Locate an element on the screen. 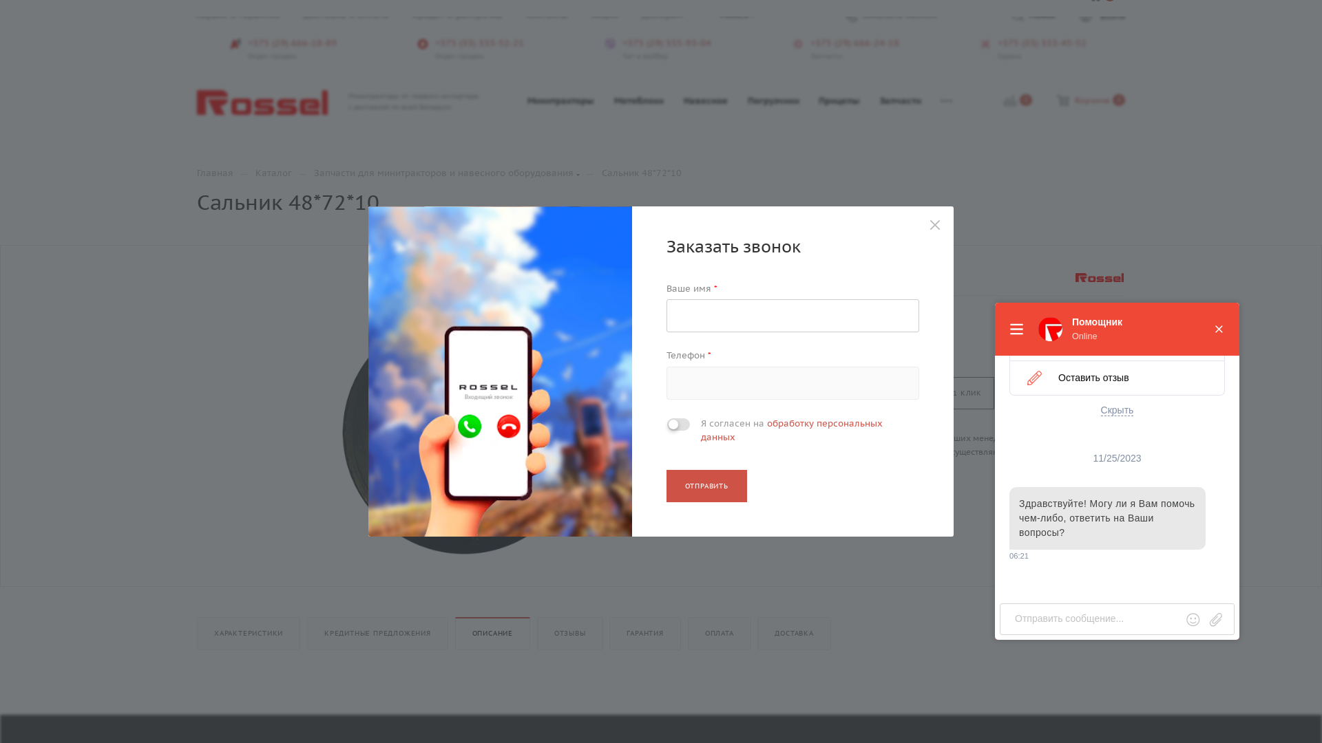  Rossel is located at coordinates (1100, 278).